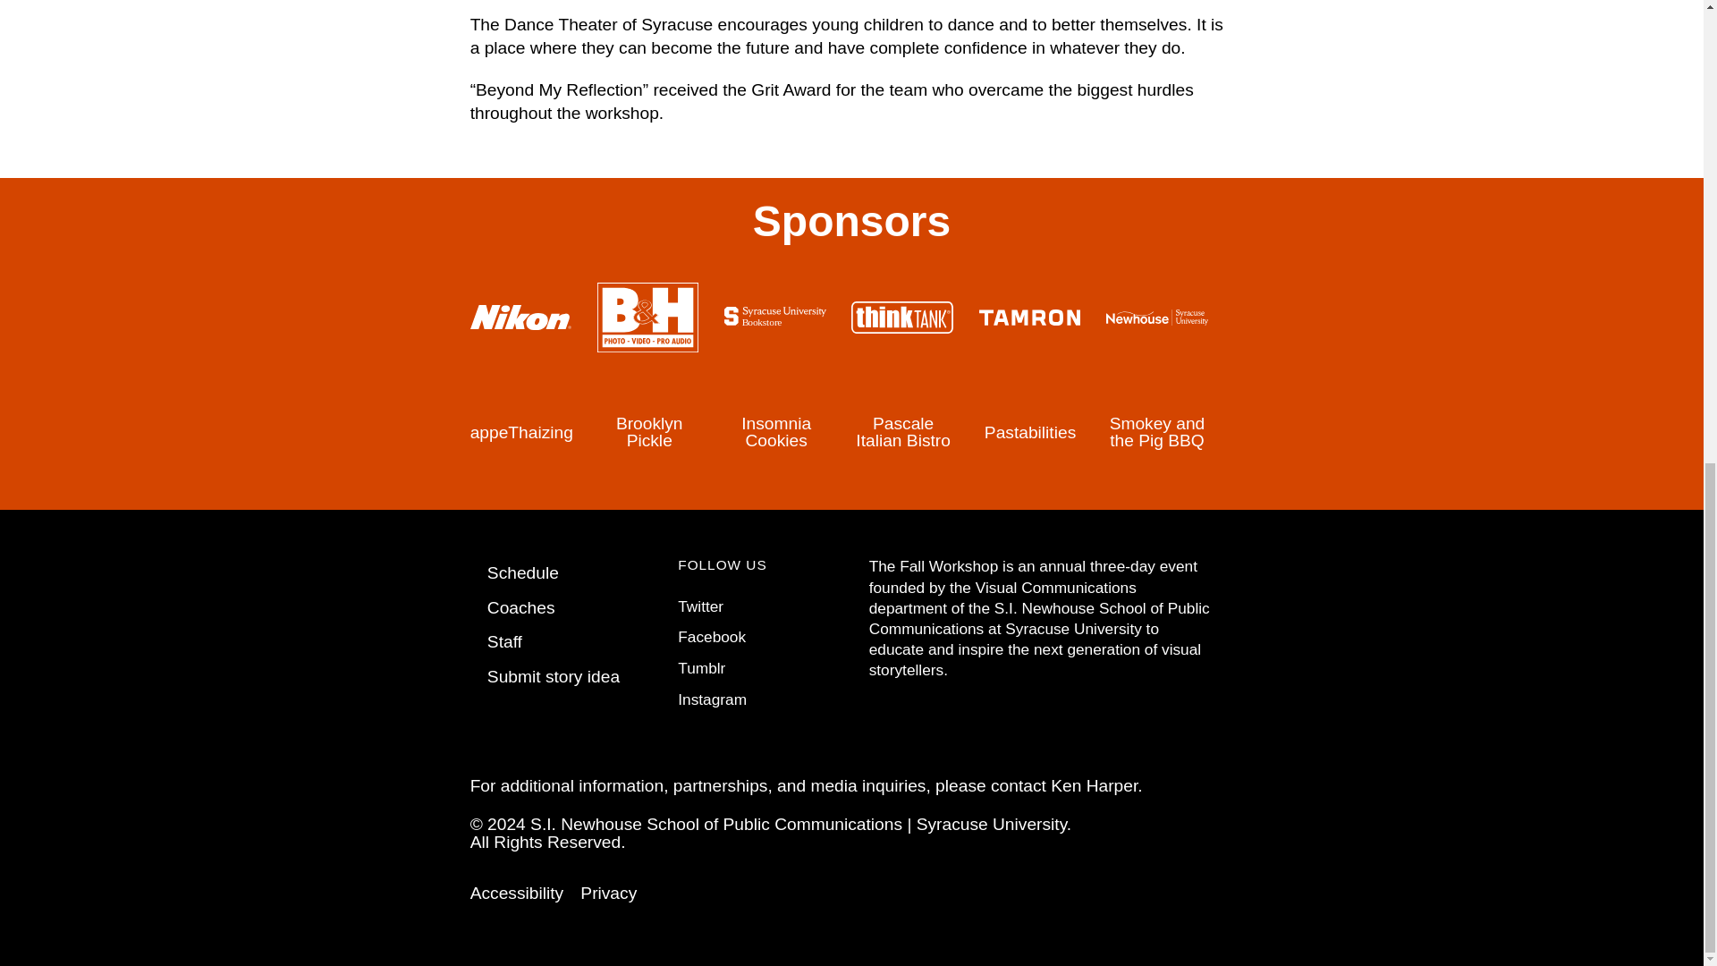 The height and width of the screenshot is (966, 1717). What do you see at coordinates (712, 637) in the screenshot?
I see `Facebook` at bounding box center [712, 637].